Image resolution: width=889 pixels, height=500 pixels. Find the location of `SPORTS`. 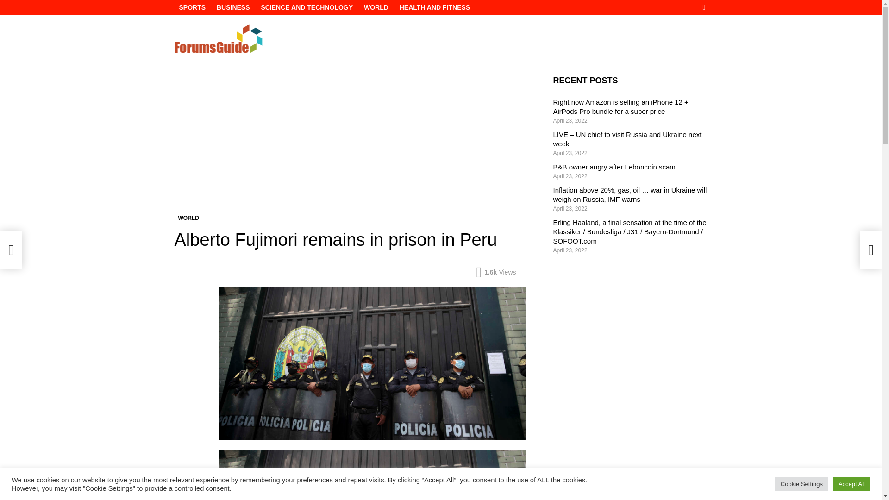

SPORTS is located at coordinates (192, 7).